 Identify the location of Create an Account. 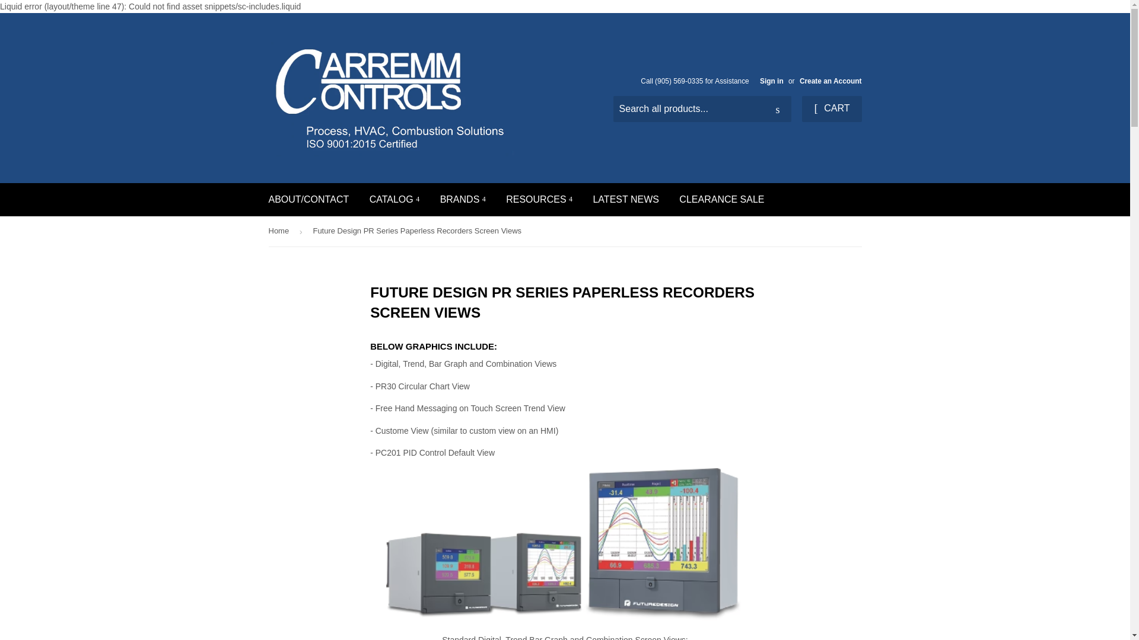
(831, 81).